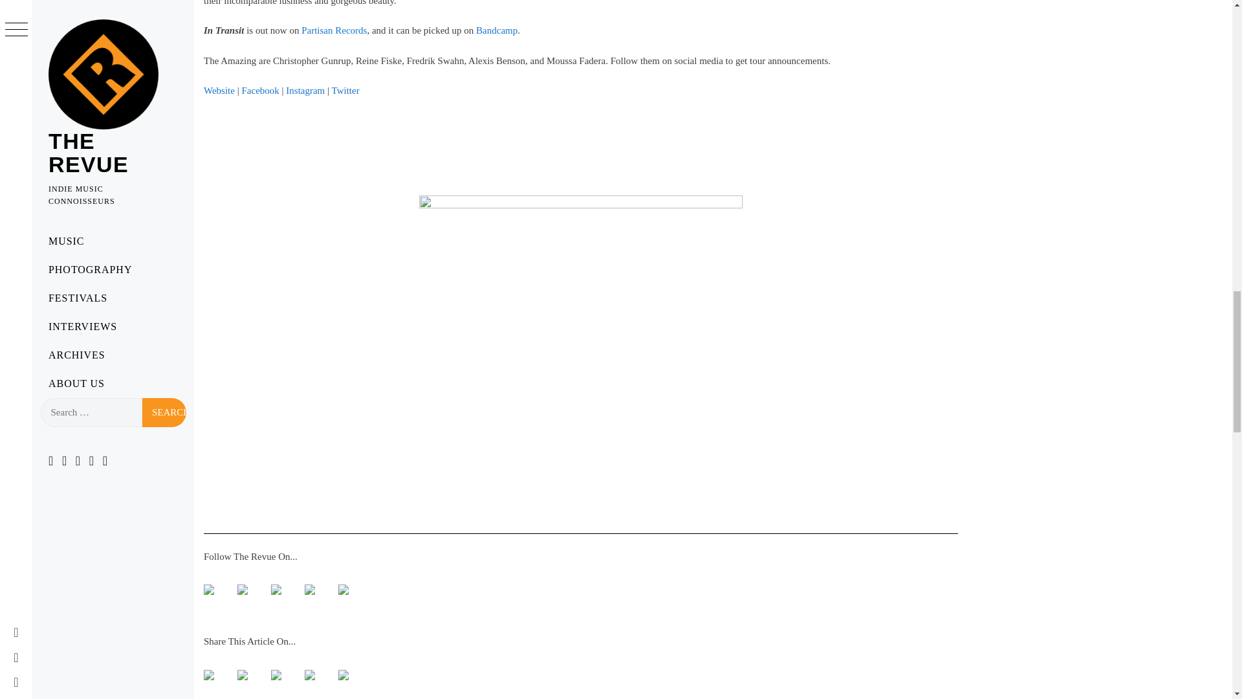 This screenshot has width=1242, height=699. Describe the element at coordinates (276, 589) in the screenshot. I see `Follow The Revue on YouTube` at that location.